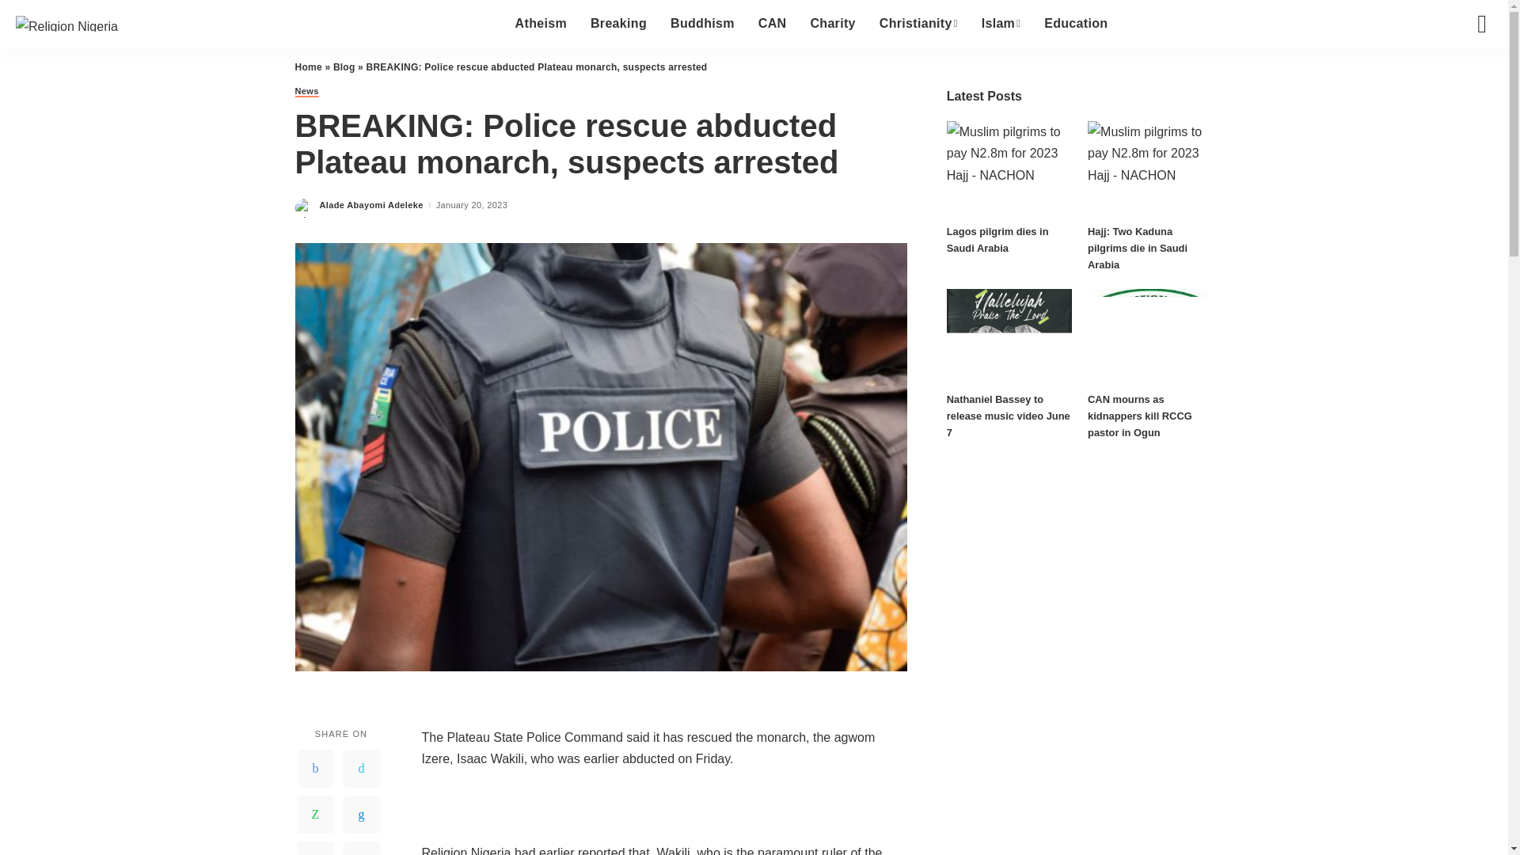 This screenshot has height=855, width=1520. Describe the element at coordinates (618, 24) in the screenshot. I see `Breaking` at that location.